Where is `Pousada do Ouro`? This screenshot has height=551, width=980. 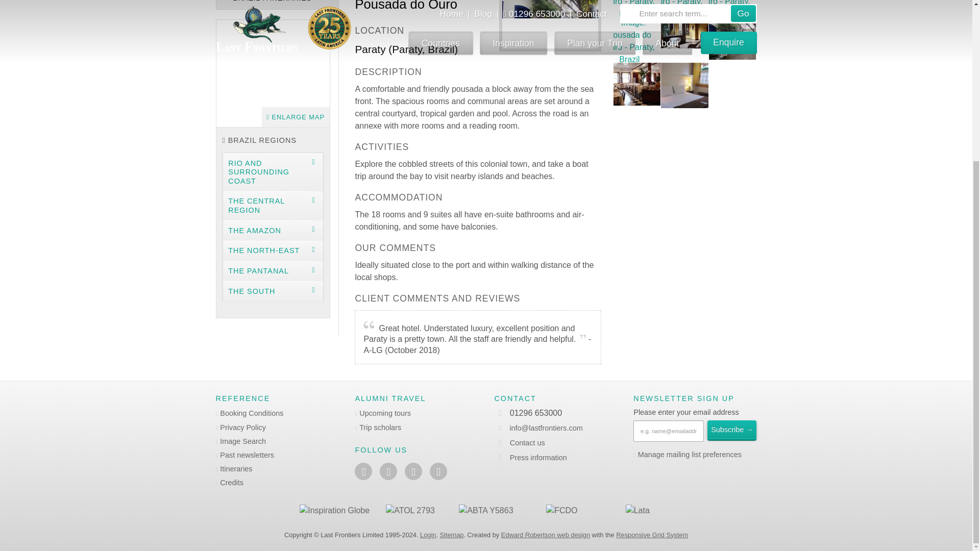
Pousada do Ouro is located at coordinates (637, 86).